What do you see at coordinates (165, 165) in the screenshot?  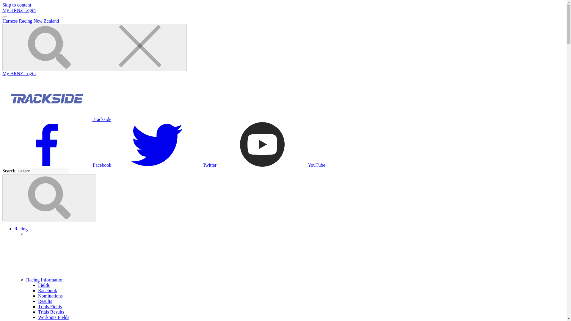 I see `Twitter` at bounding box center [165, 165].